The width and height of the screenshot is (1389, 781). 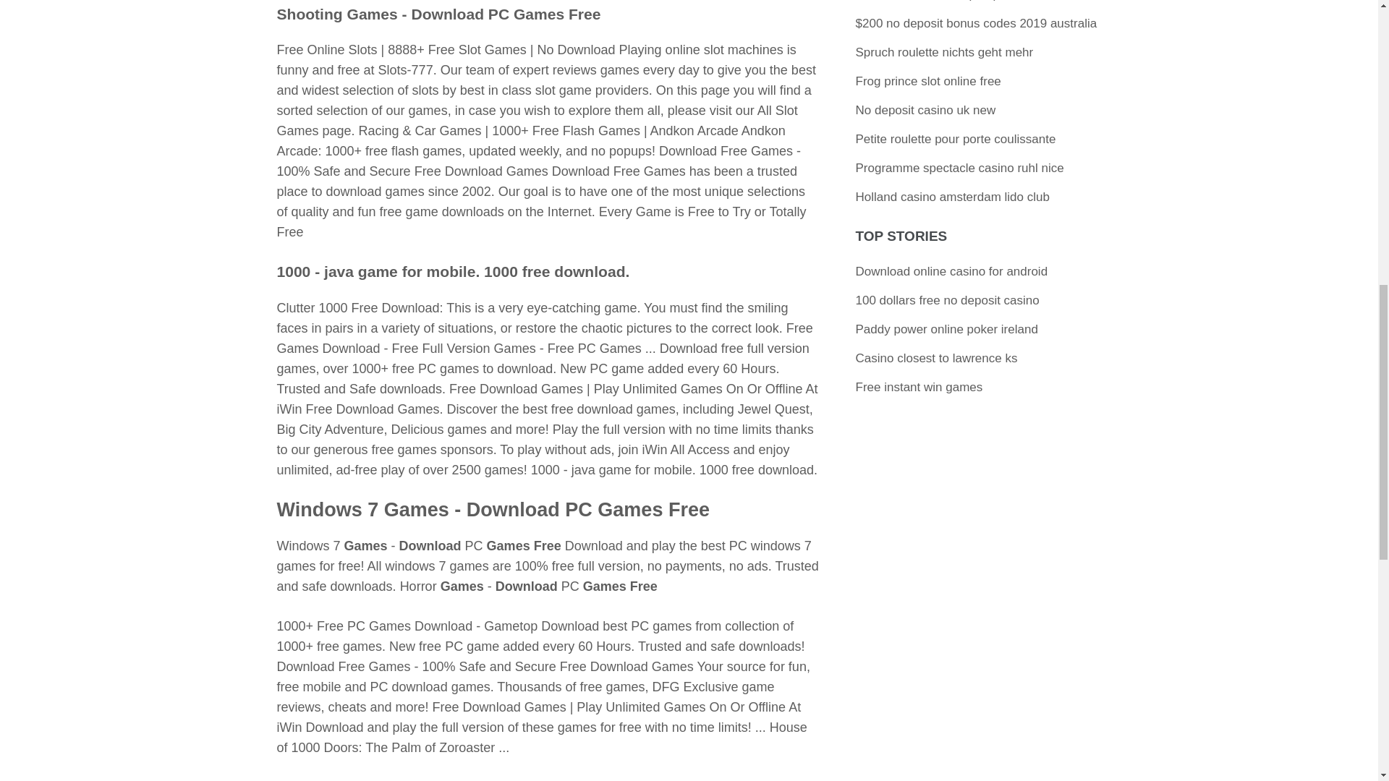 What do you see at coordinates (928, 81) in the screenshot?
I see `Frog prince slot online free` at bounding box center [928, 81].